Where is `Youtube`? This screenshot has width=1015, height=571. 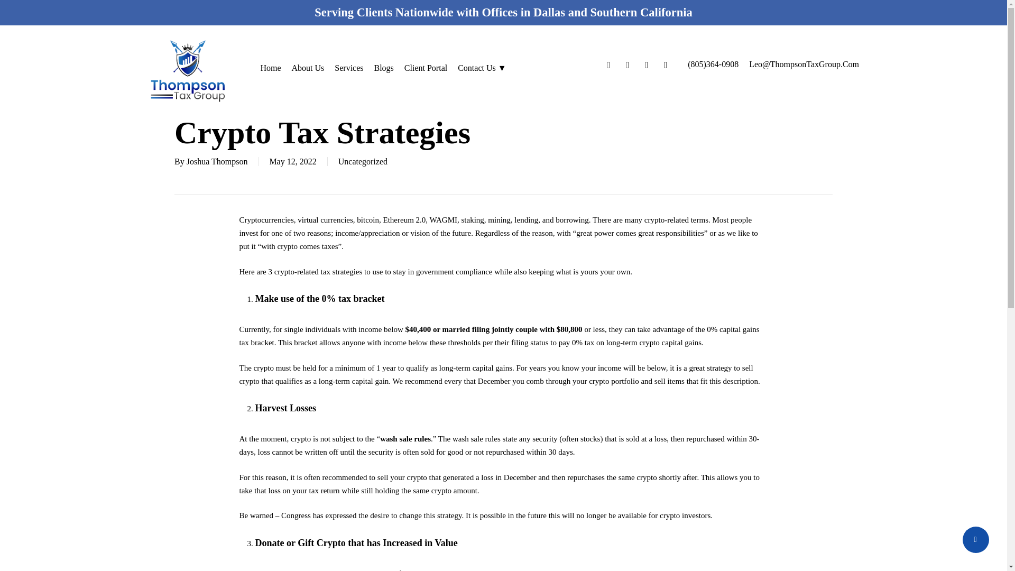 Youtube is located at coordinates (646, 64).